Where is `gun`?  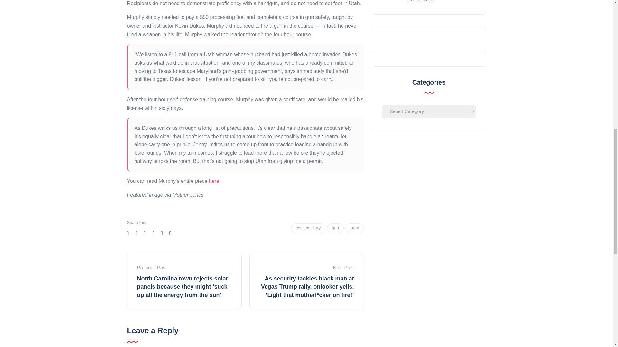 gun is located at coordinates (335, 228).